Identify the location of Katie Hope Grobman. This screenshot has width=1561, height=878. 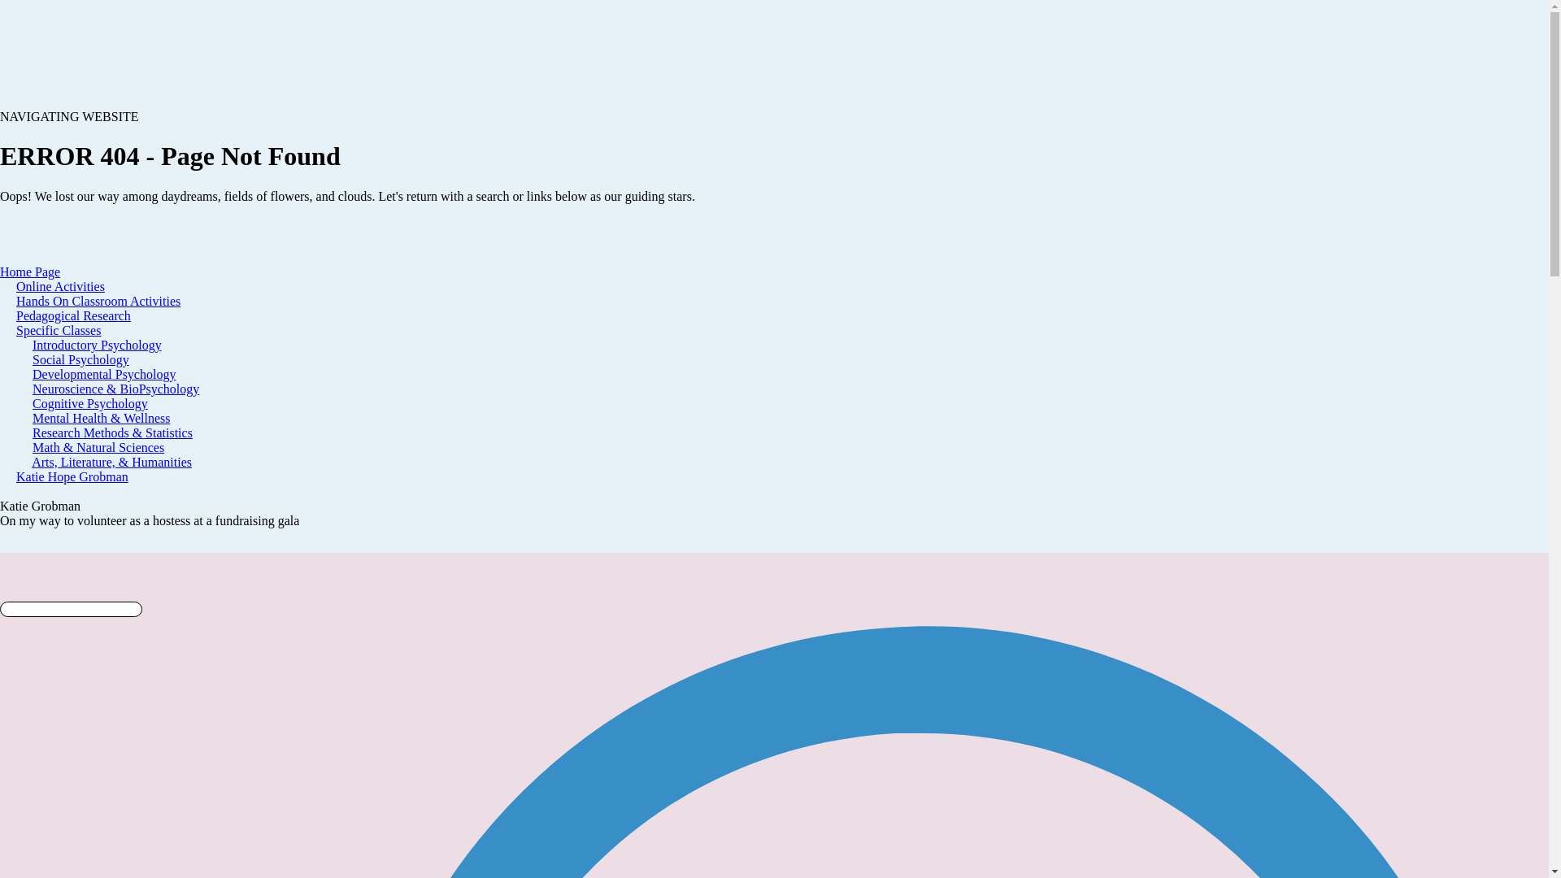
(72, 476).